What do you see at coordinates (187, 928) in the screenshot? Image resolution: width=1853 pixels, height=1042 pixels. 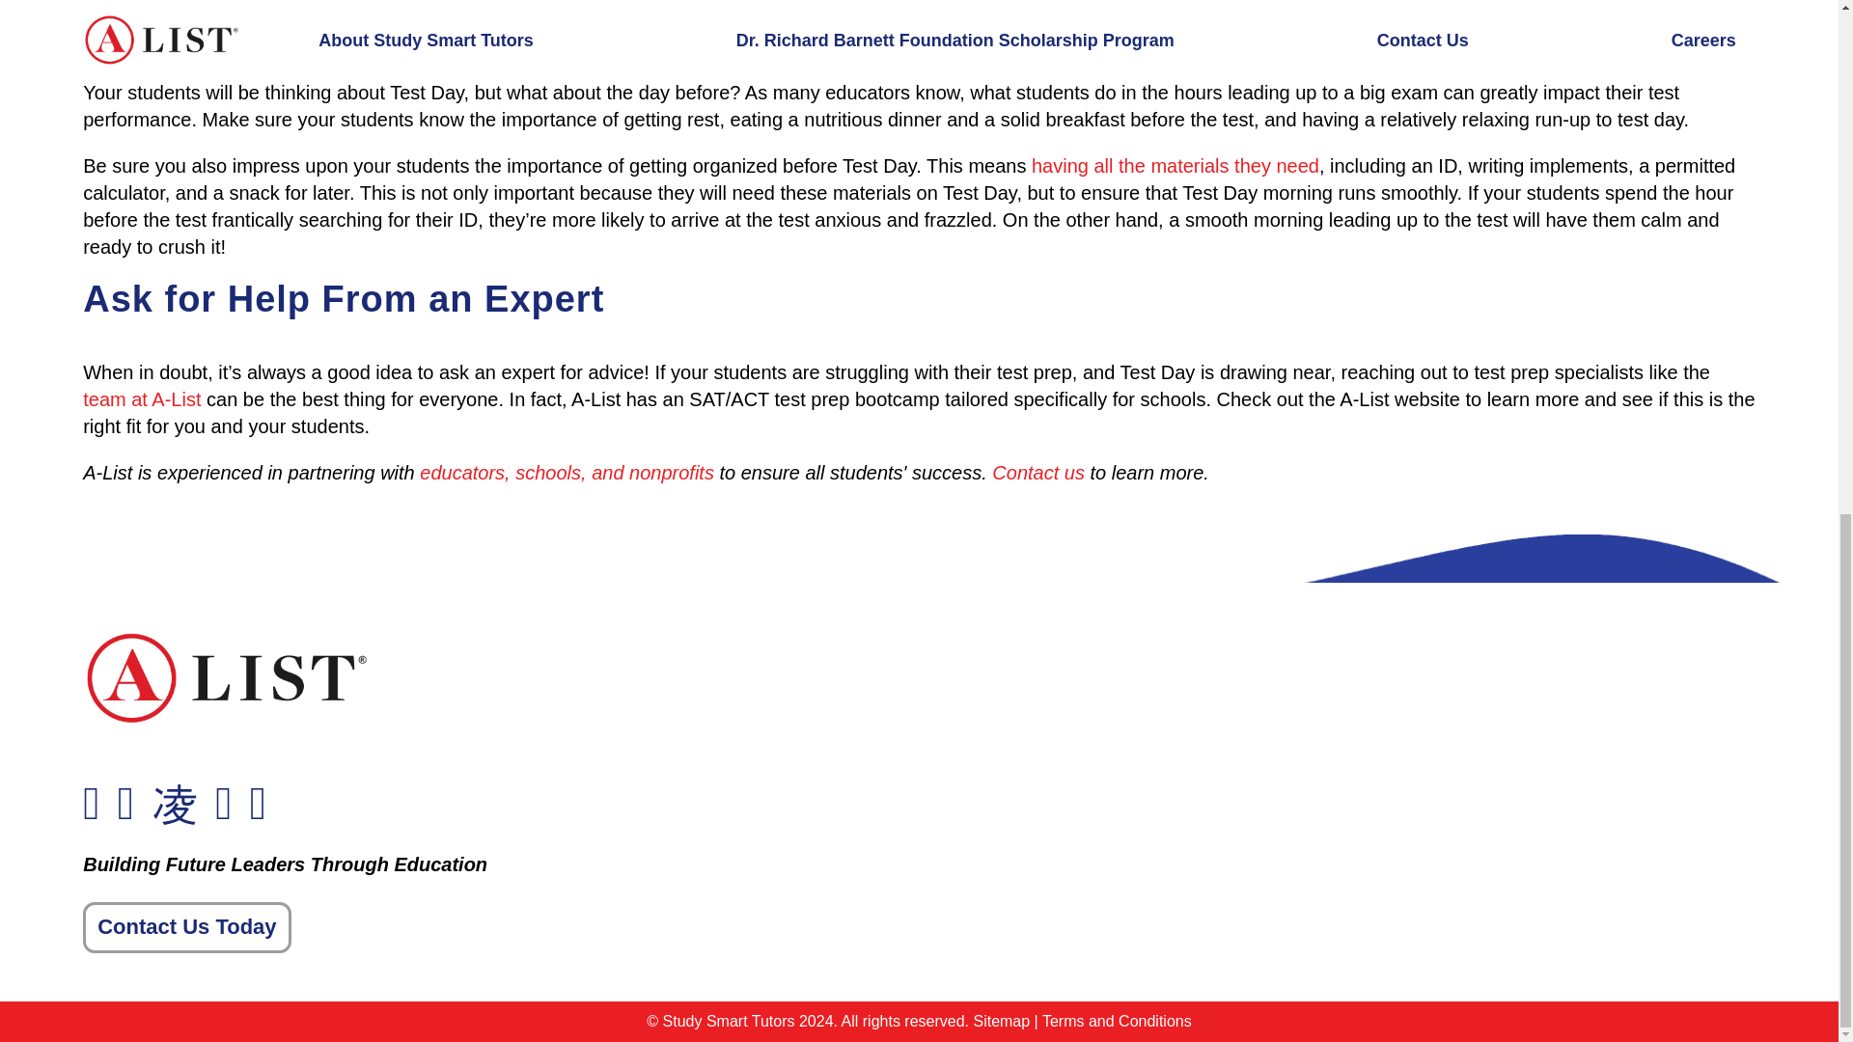 I see `Contact Us Today` at bounding box center [187, 928].